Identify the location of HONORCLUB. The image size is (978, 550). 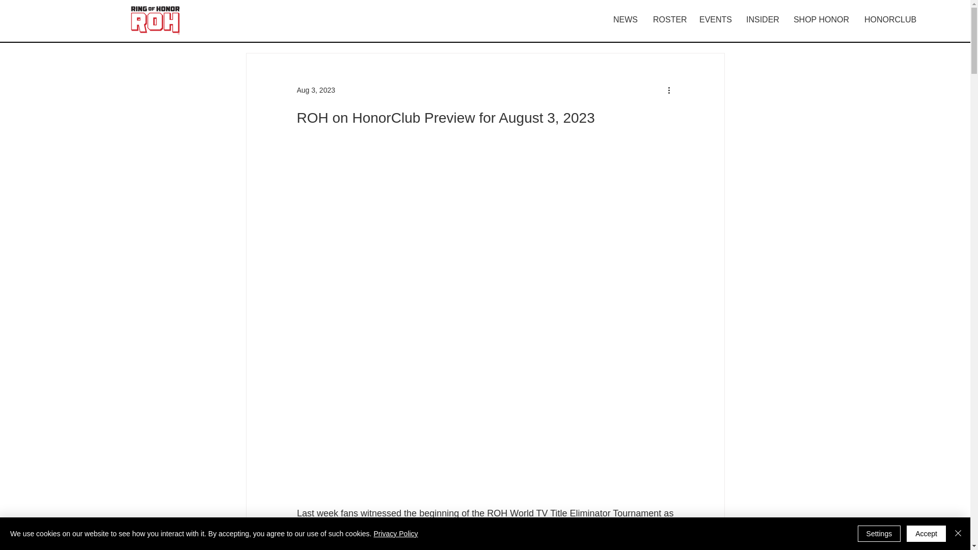
(890, 19).